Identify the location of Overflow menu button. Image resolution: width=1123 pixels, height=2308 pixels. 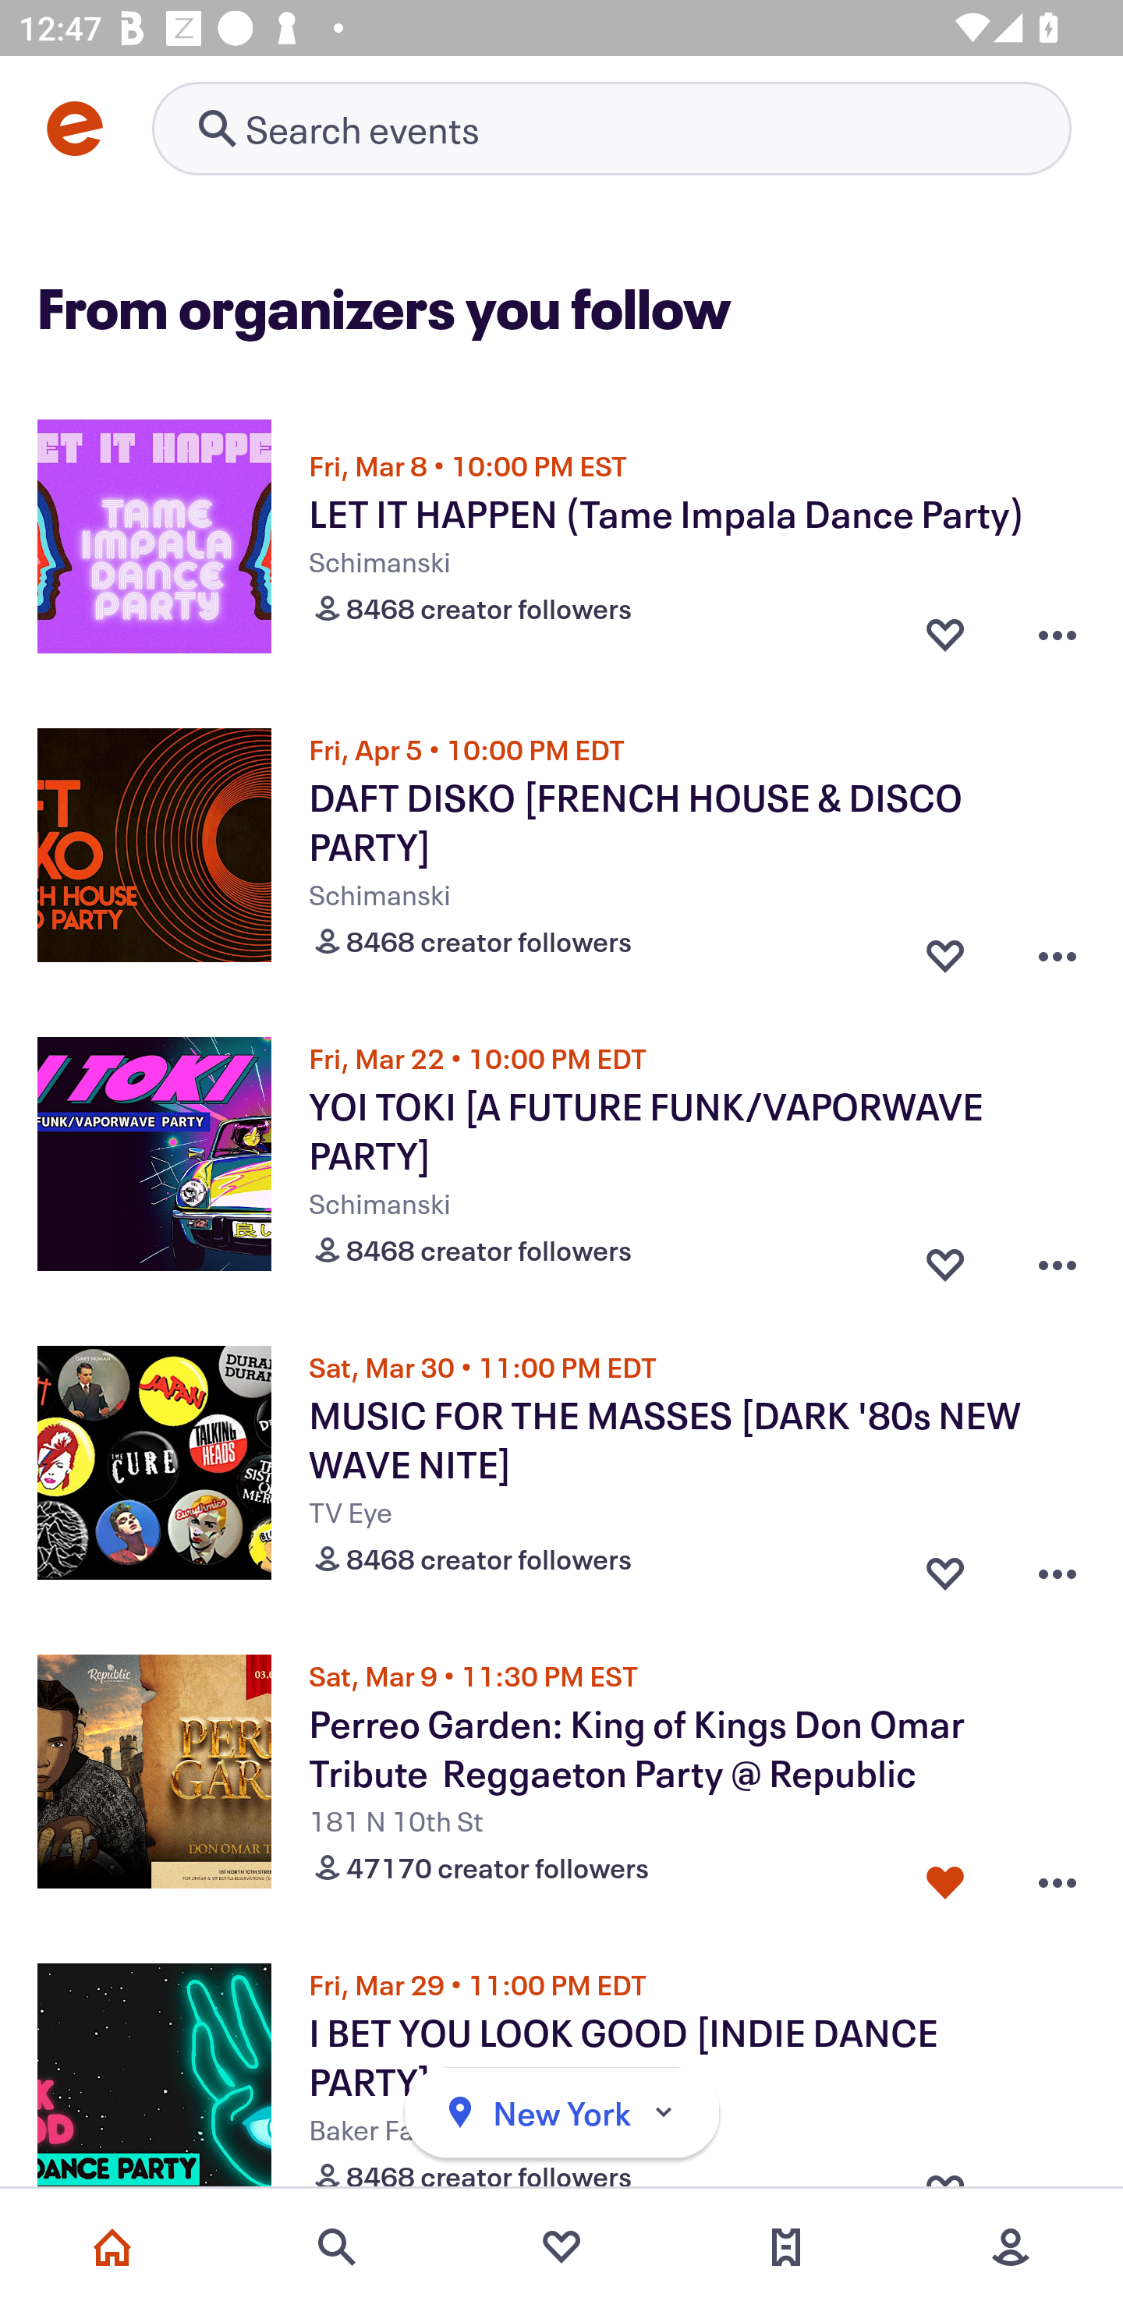
(1057, 635).